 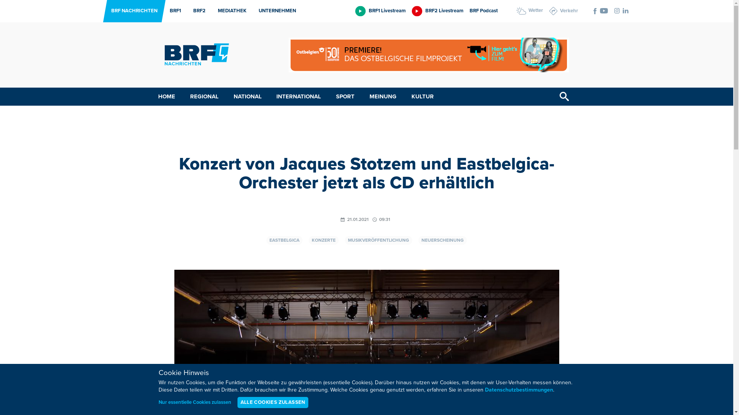 What do you see at coordinates (275, 11) in the screenshot?
I see `UNTERNEHMEN` at bounding box center [275, 11].